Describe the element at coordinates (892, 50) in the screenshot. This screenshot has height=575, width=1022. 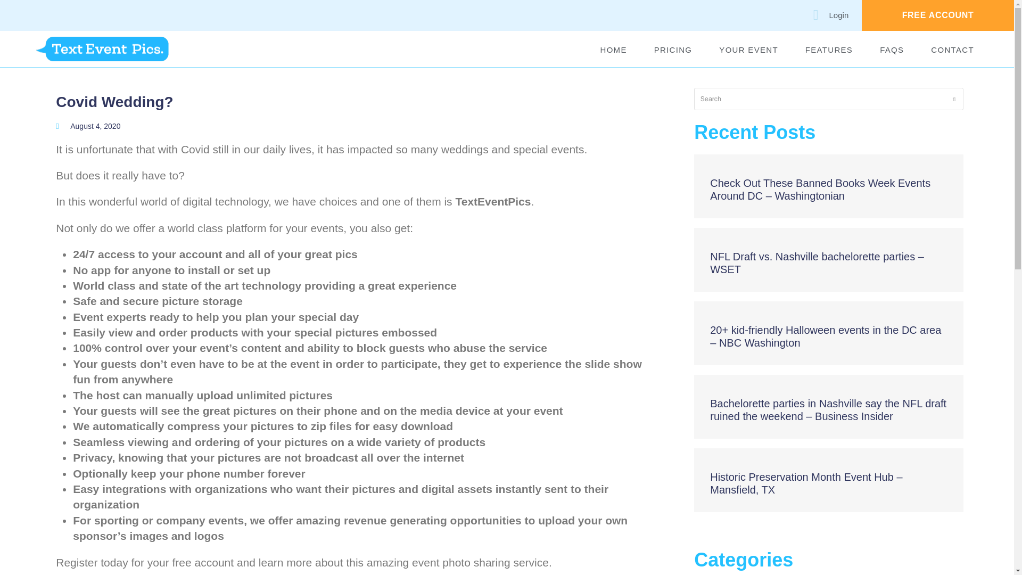
I see `FAQS` at that location.